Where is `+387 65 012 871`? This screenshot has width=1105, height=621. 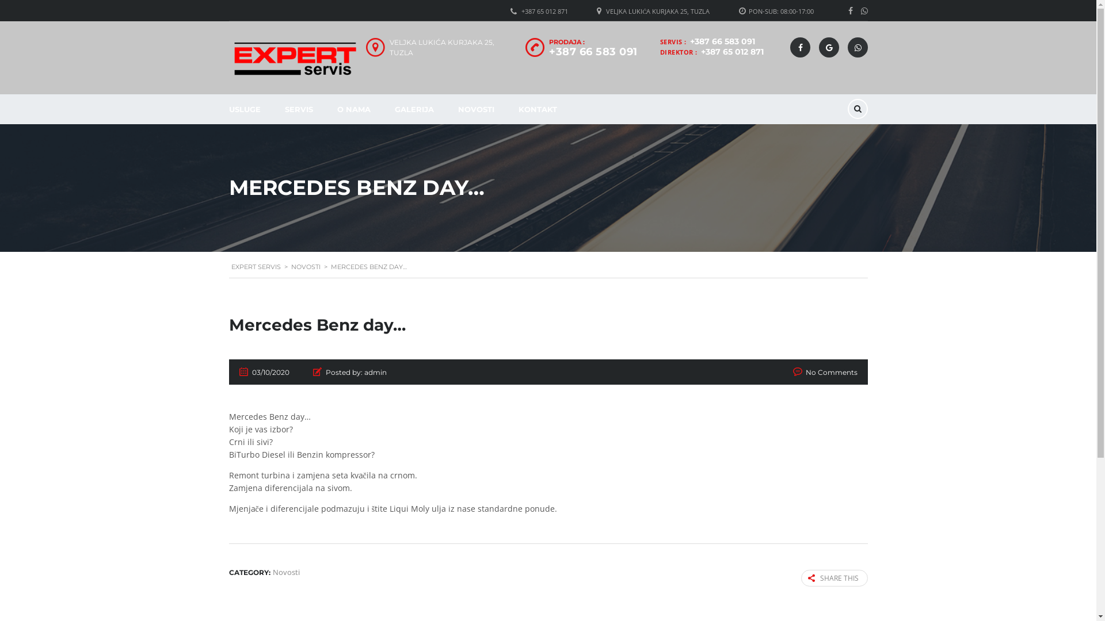 +387 65 012 871 is located at coordinates (732, 52).